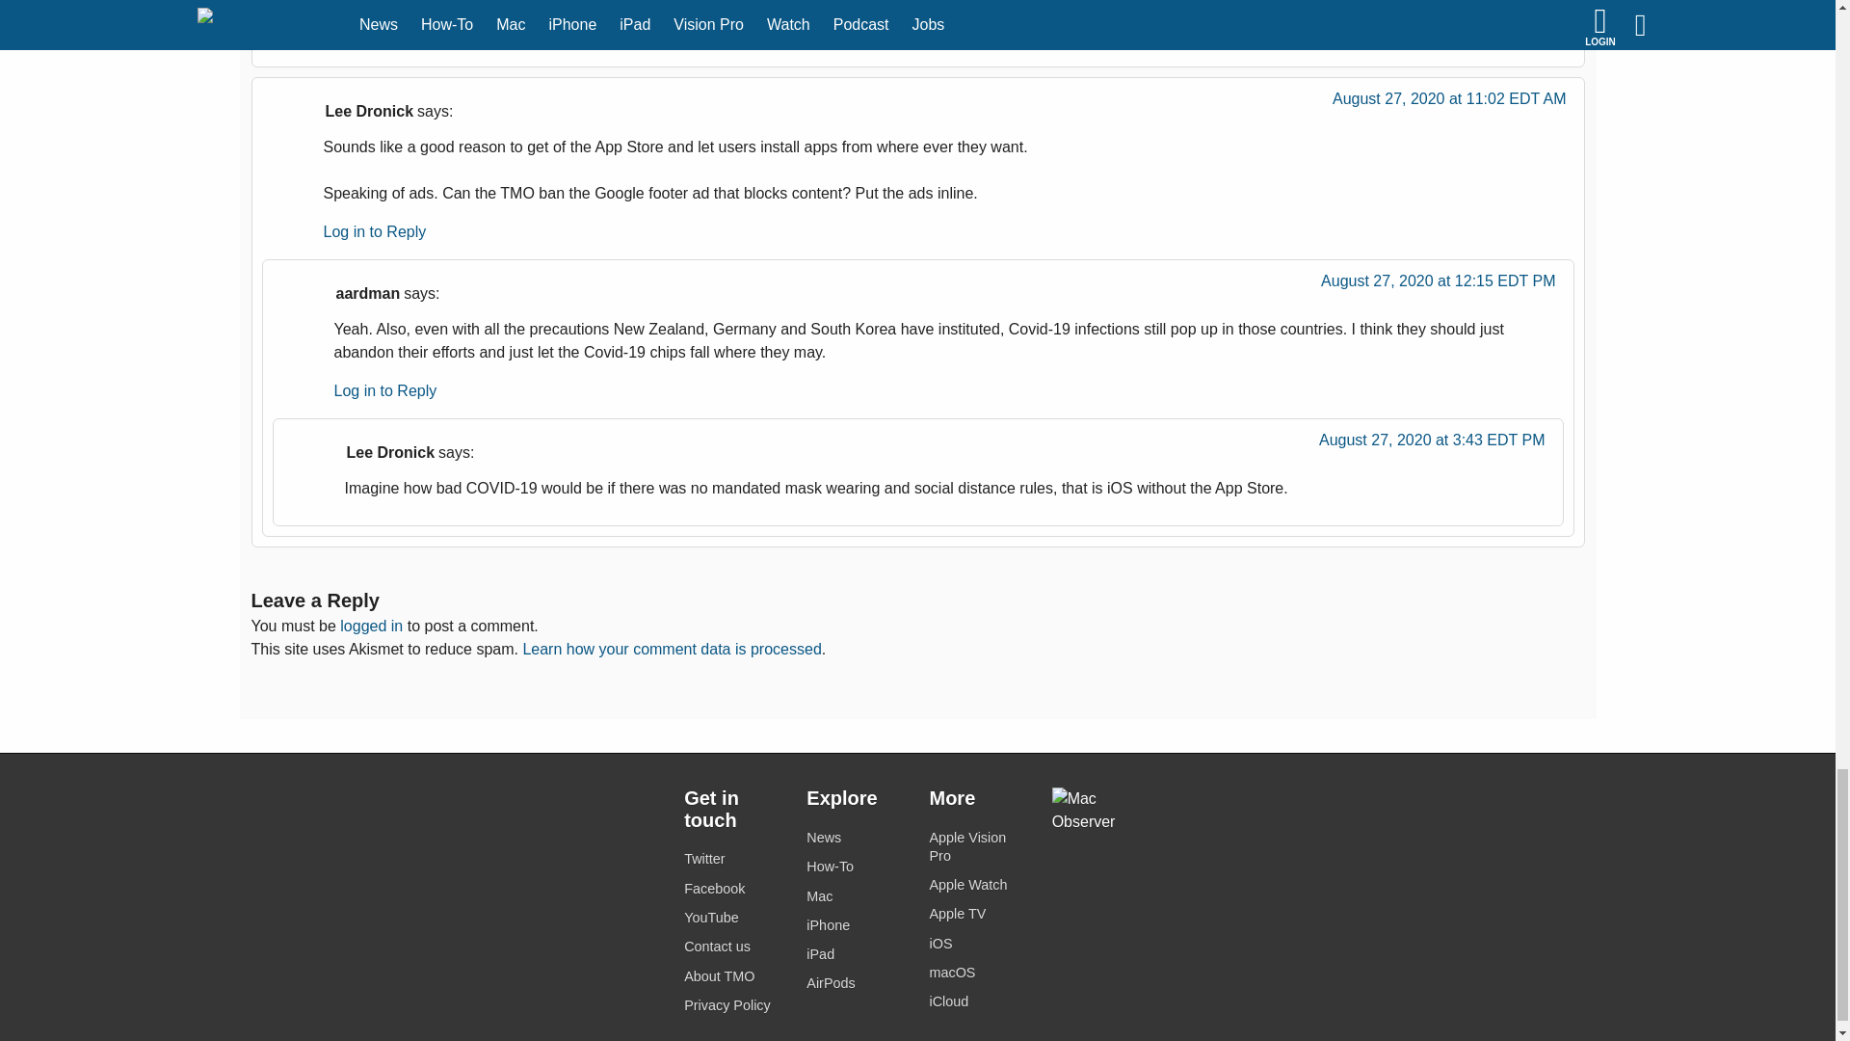  Describe the element at coordinates (733, 860) in the screenshot. I see `Twitter` at that location.